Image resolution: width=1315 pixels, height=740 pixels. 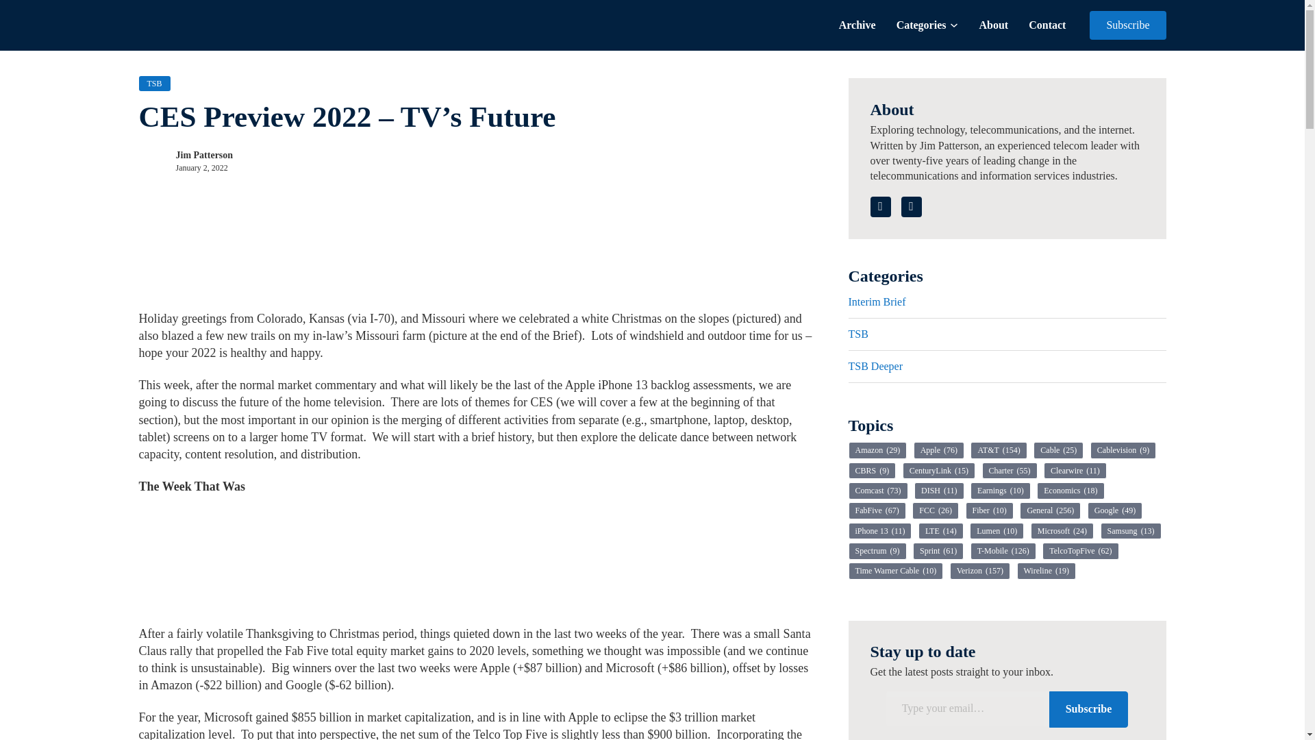 What do you see at coordinates (240, 247) in the screenshot?
I see `CES Preview 2022 - TV's Future 1` at bounding box center [240, 247].